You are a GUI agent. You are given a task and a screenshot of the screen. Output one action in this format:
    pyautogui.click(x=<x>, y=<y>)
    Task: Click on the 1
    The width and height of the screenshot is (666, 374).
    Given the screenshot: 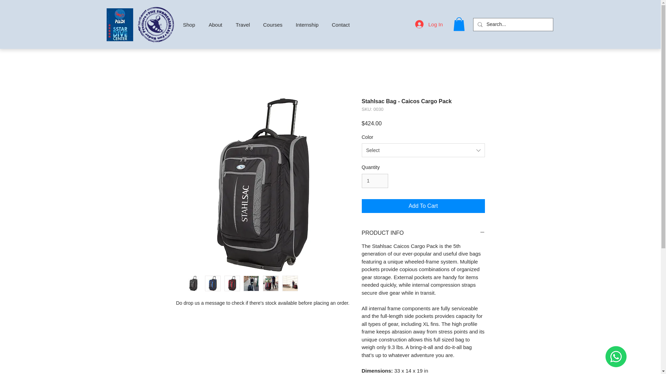 What is the action you would take?
    pyautogui.click(x=375, y=181)
    